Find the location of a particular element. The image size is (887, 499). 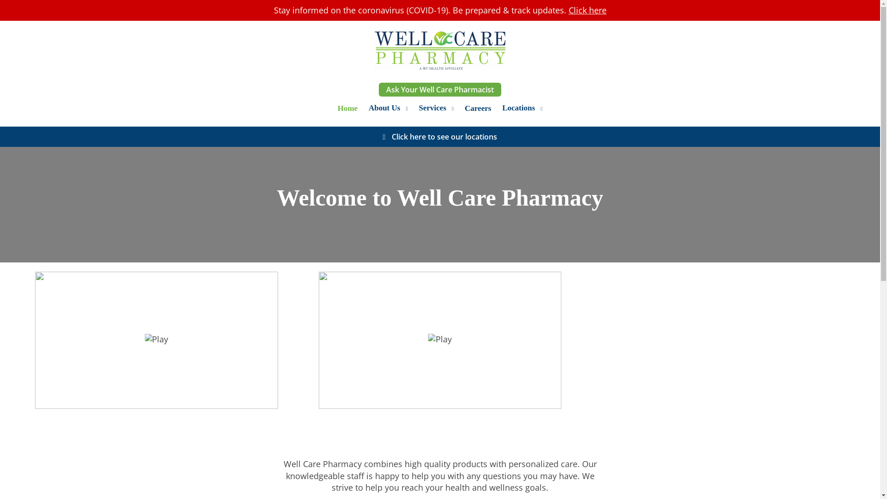

About Us is located at coordinates (384, 108).